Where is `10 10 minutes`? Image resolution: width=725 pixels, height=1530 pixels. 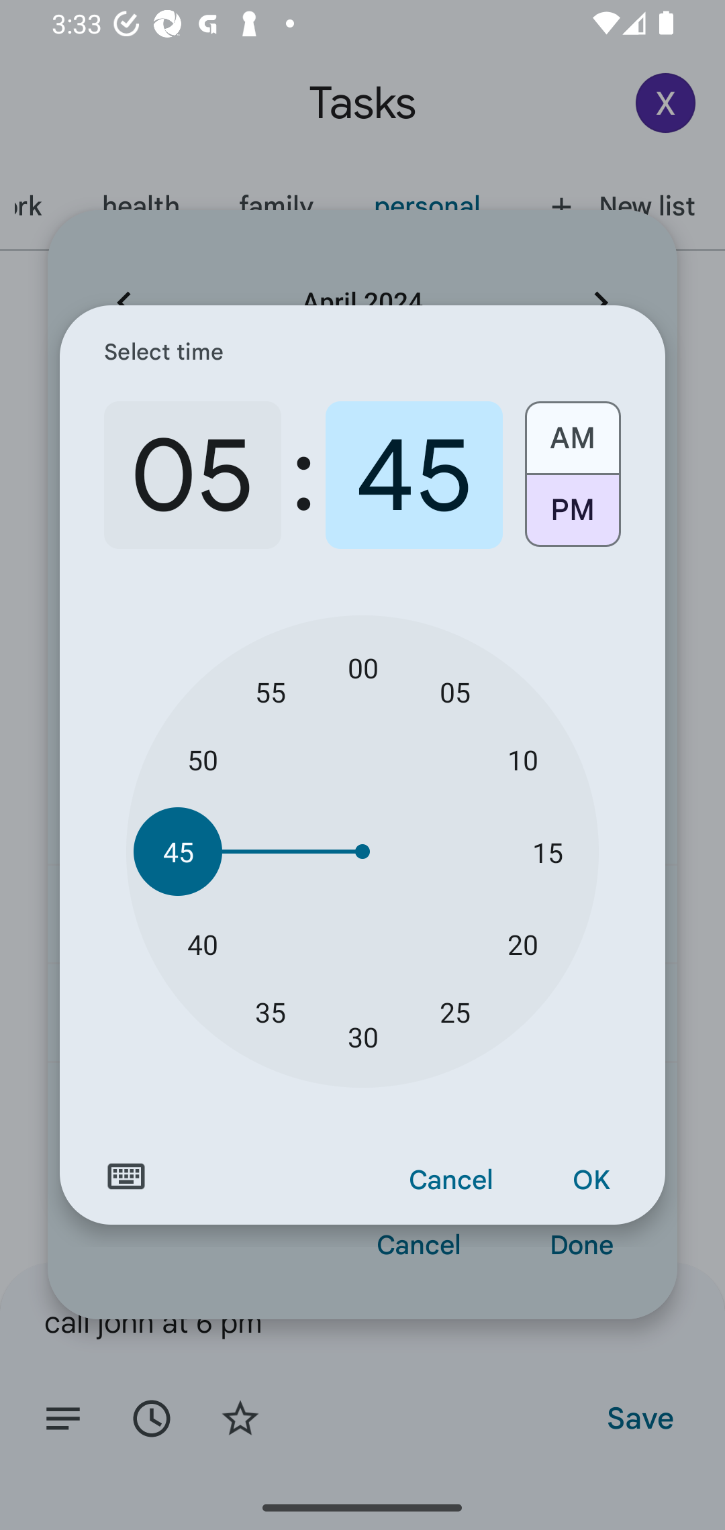 10 10 minutes is located at coordinates (522, 760).